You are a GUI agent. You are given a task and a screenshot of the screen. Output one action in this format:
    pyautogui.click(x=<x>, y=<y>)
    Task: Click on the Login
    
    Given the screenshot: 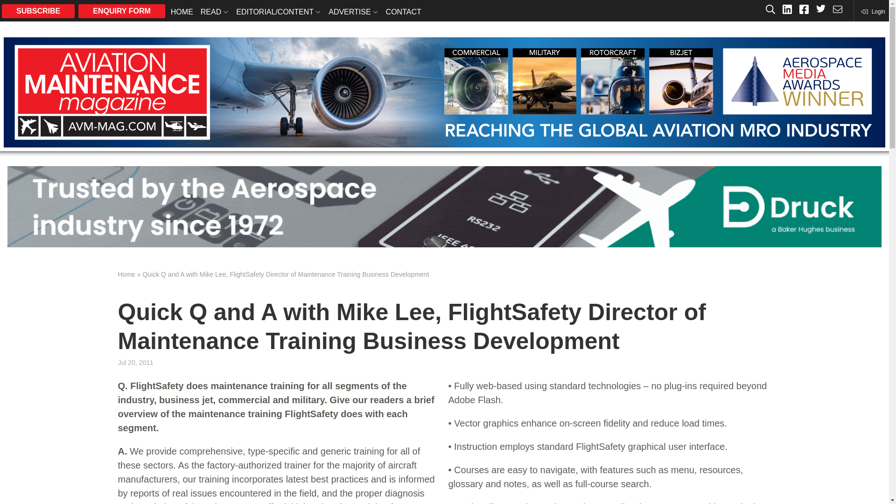 What is the action you would take?
    pyautogui.click(x=873, y=11)
    